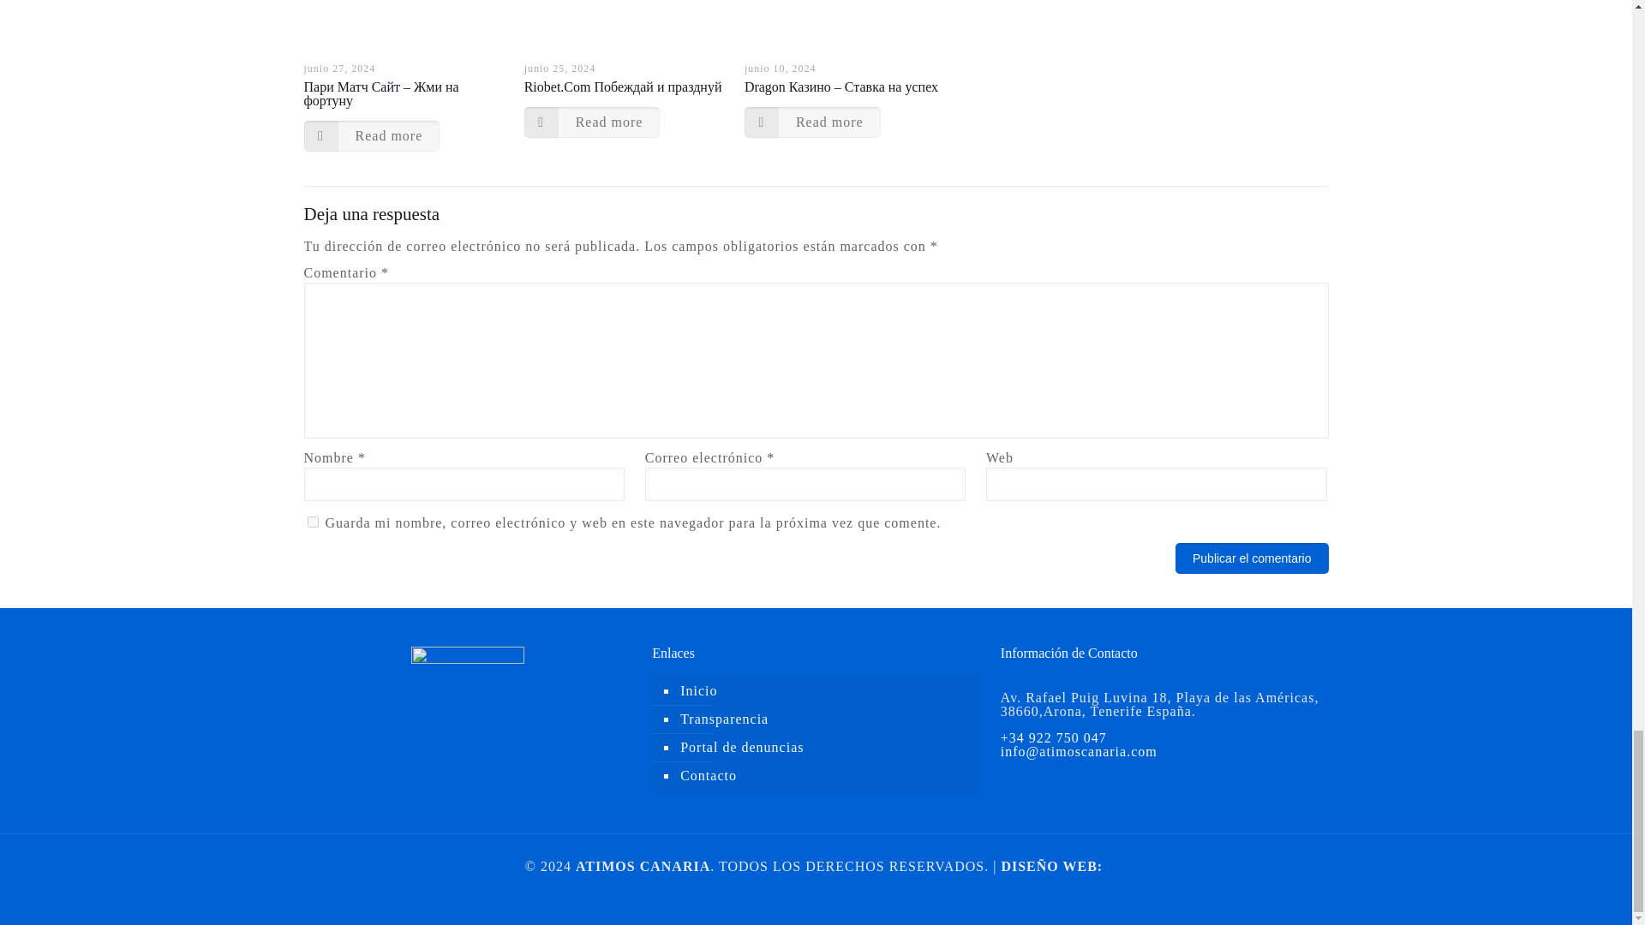  What do you see at coordinates (1253, 558) in the screenshot?
I see `Publicar el comentario` at bounding box center [1253, 558].